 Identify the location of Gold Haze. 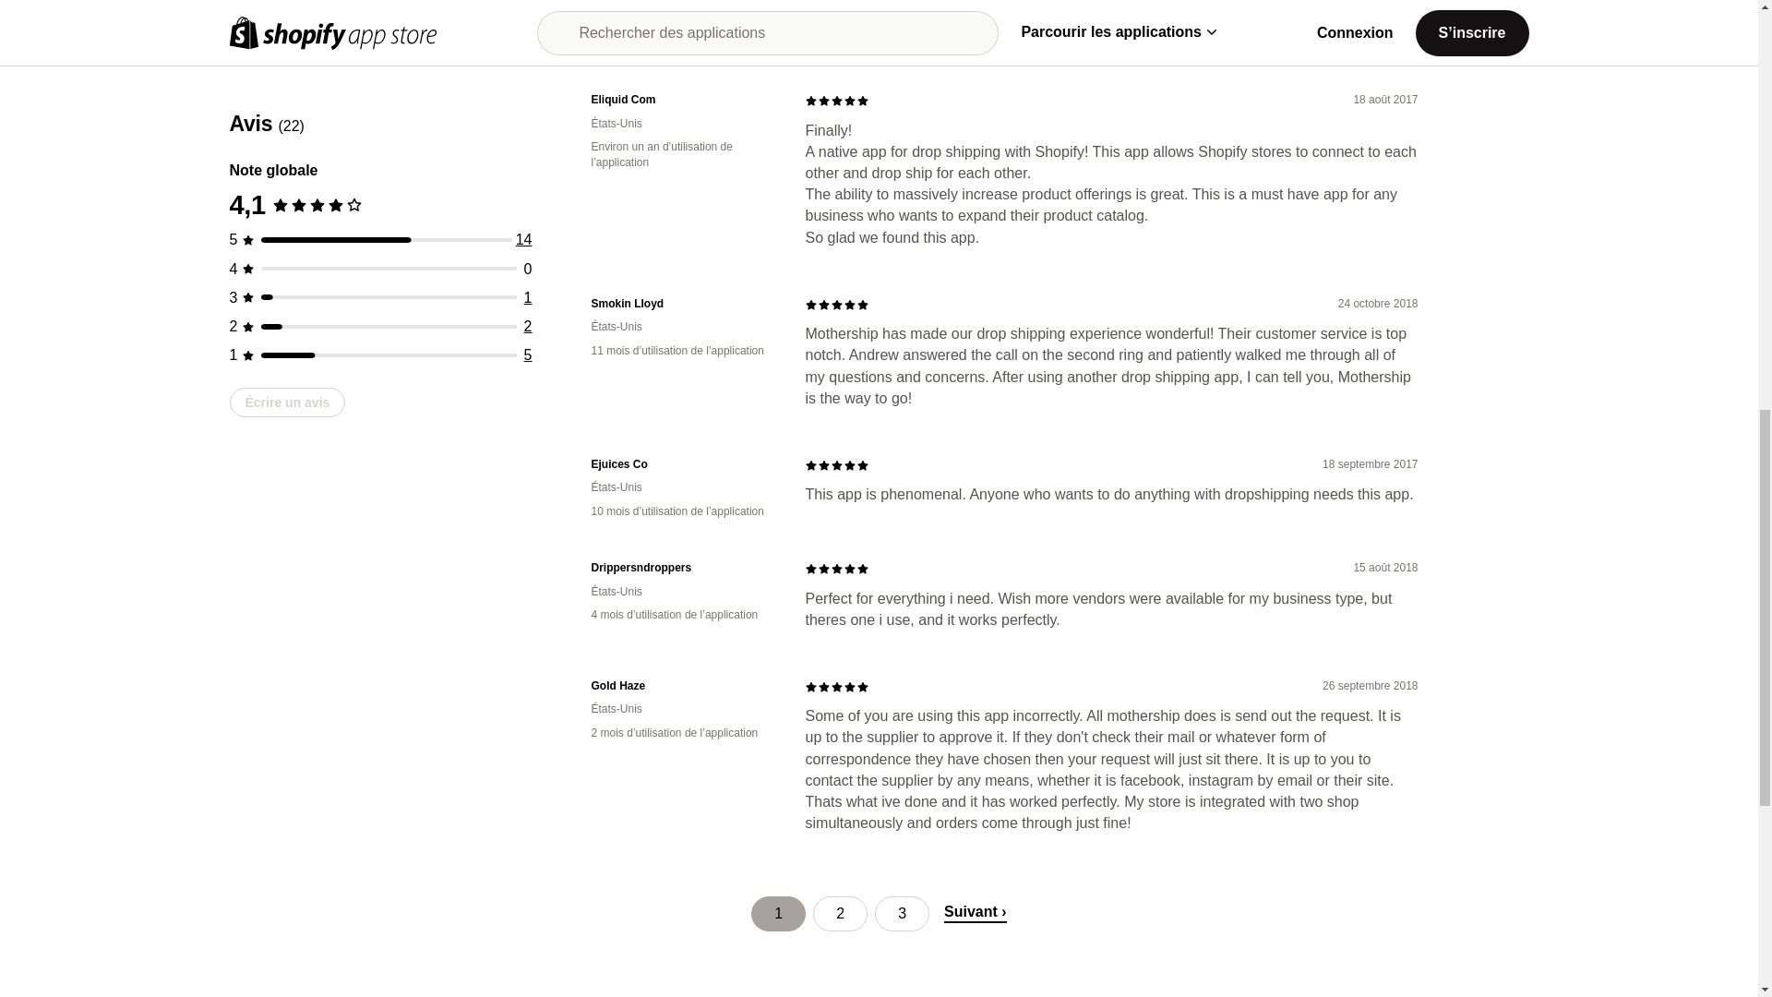
(683, 686).